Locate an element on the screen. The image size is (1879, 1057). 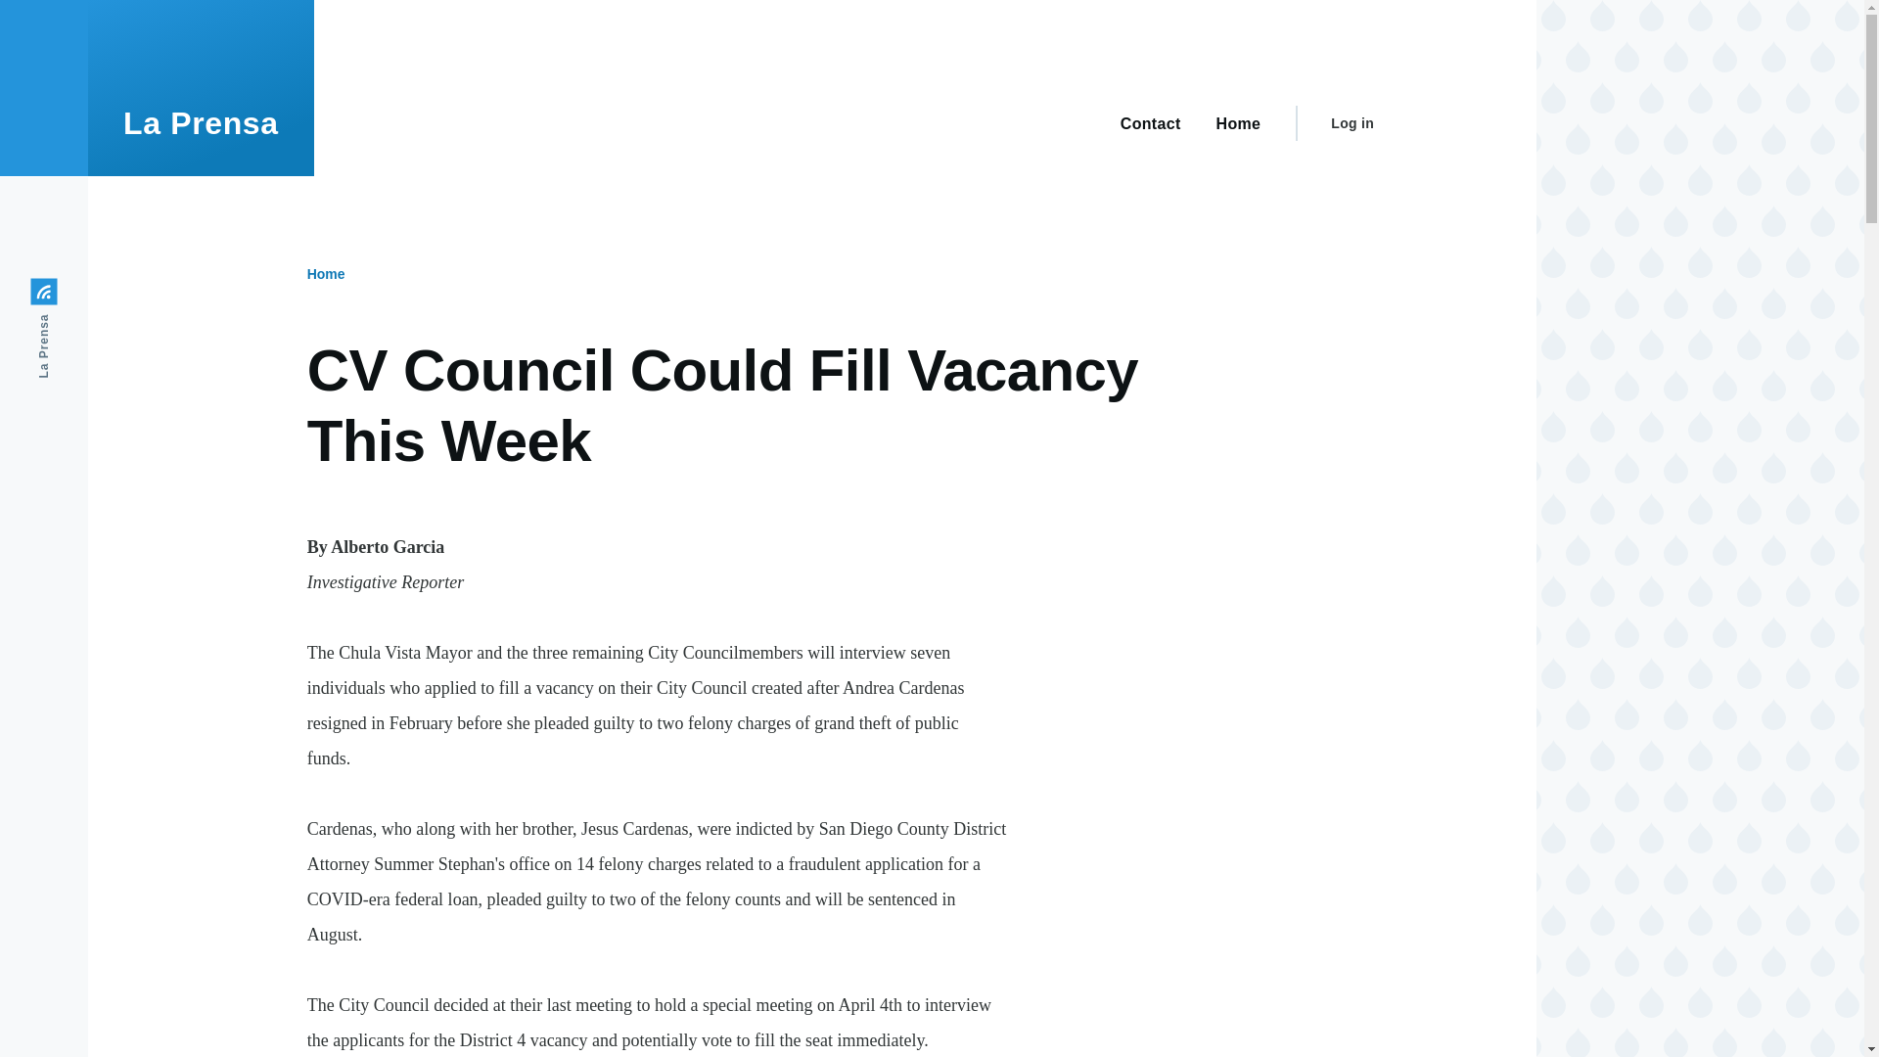
La Prensa is located at coordinates (81, 292).